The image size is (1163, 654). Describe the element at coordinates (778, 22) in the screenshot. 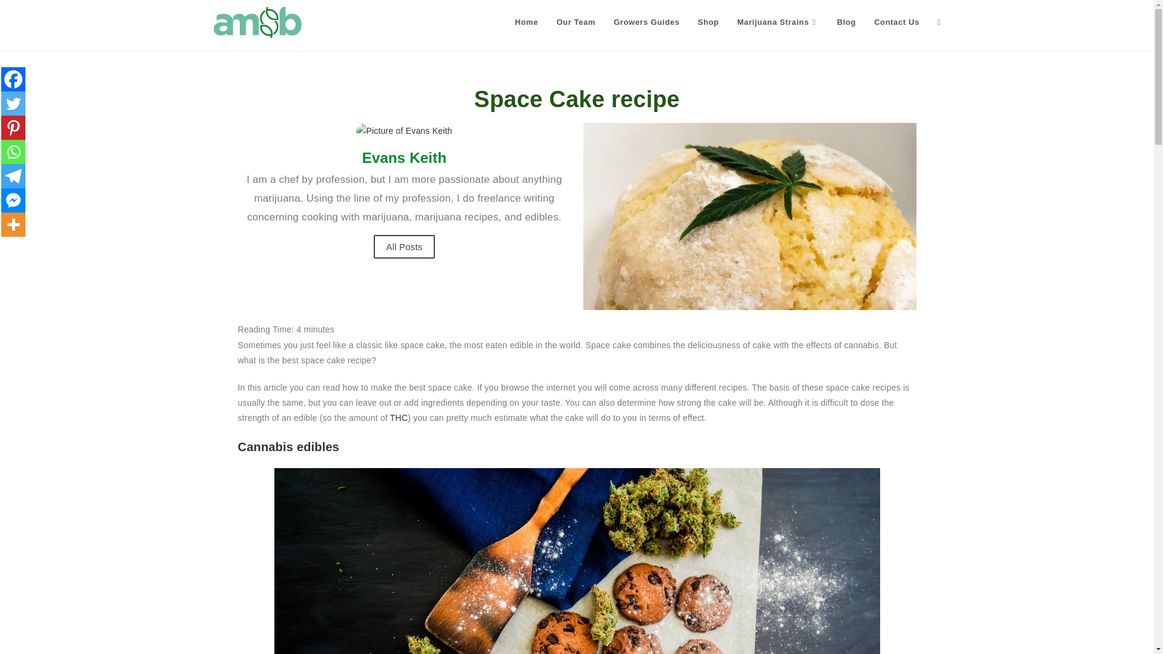

I see `Marijuana Strains` at that location.